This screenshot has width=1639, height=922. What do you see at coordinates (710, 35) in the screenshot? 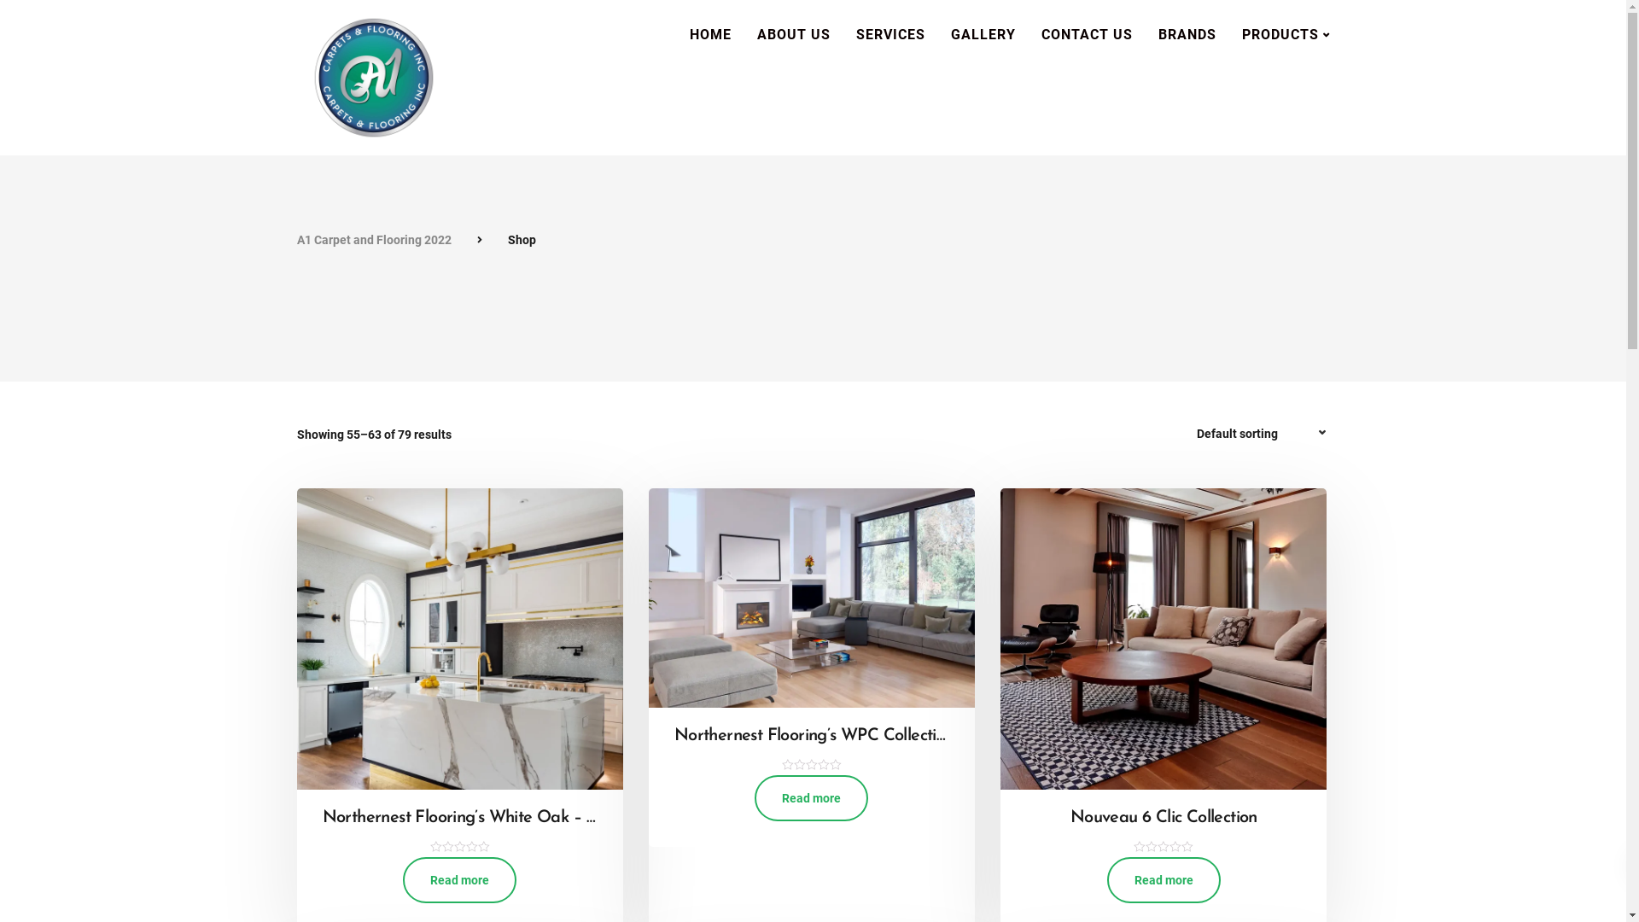
I see `HOME` at bounding box center [710, 35].